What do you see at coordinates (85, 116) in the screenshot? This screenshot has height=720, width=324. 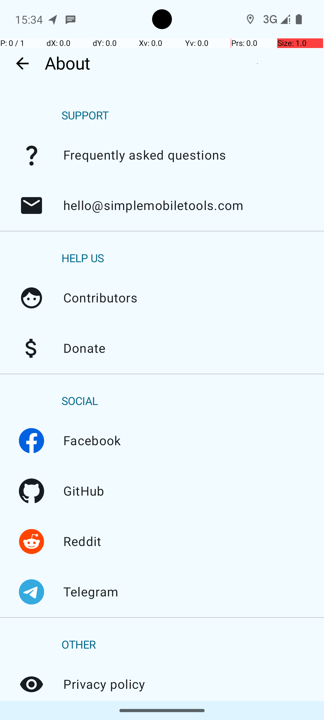 I see `SUPPORT` at bounding box center [85, 116].